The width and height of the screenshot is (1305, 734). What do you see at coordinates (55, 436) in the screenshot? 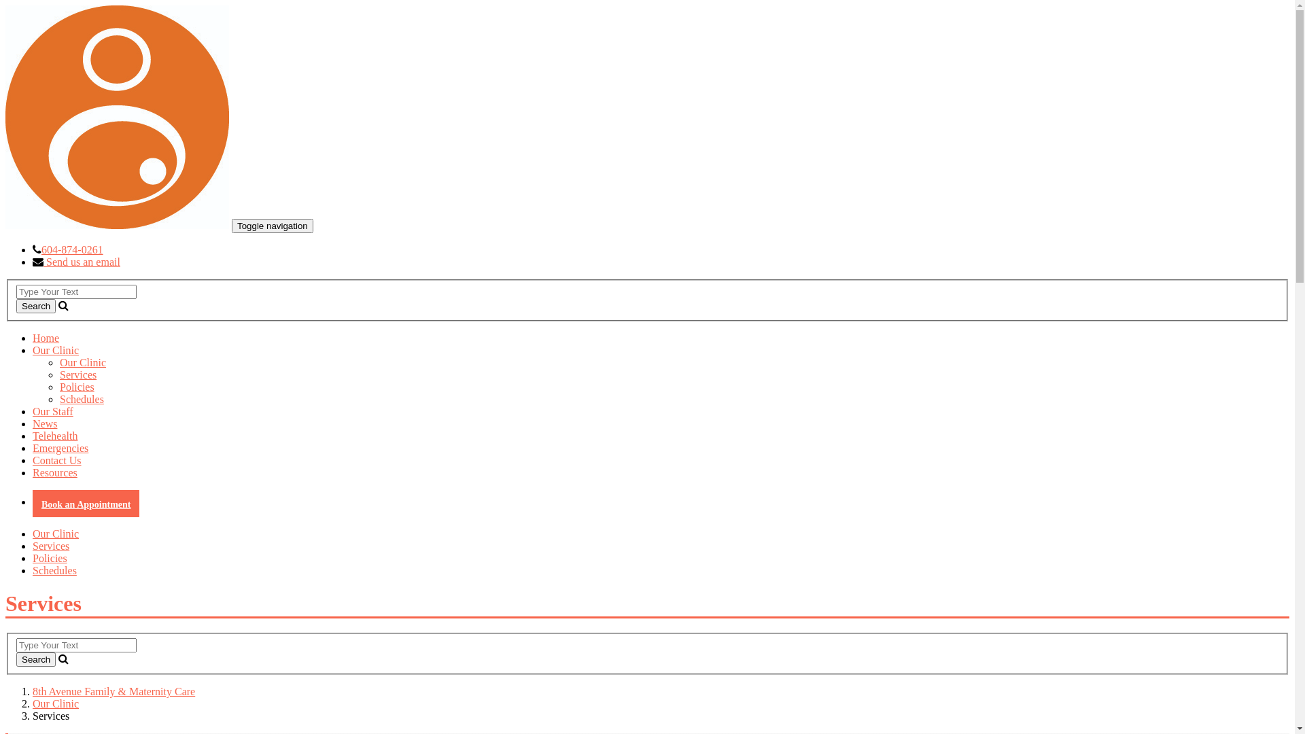
I see `Telehealth` at bounding box center [55, 436].